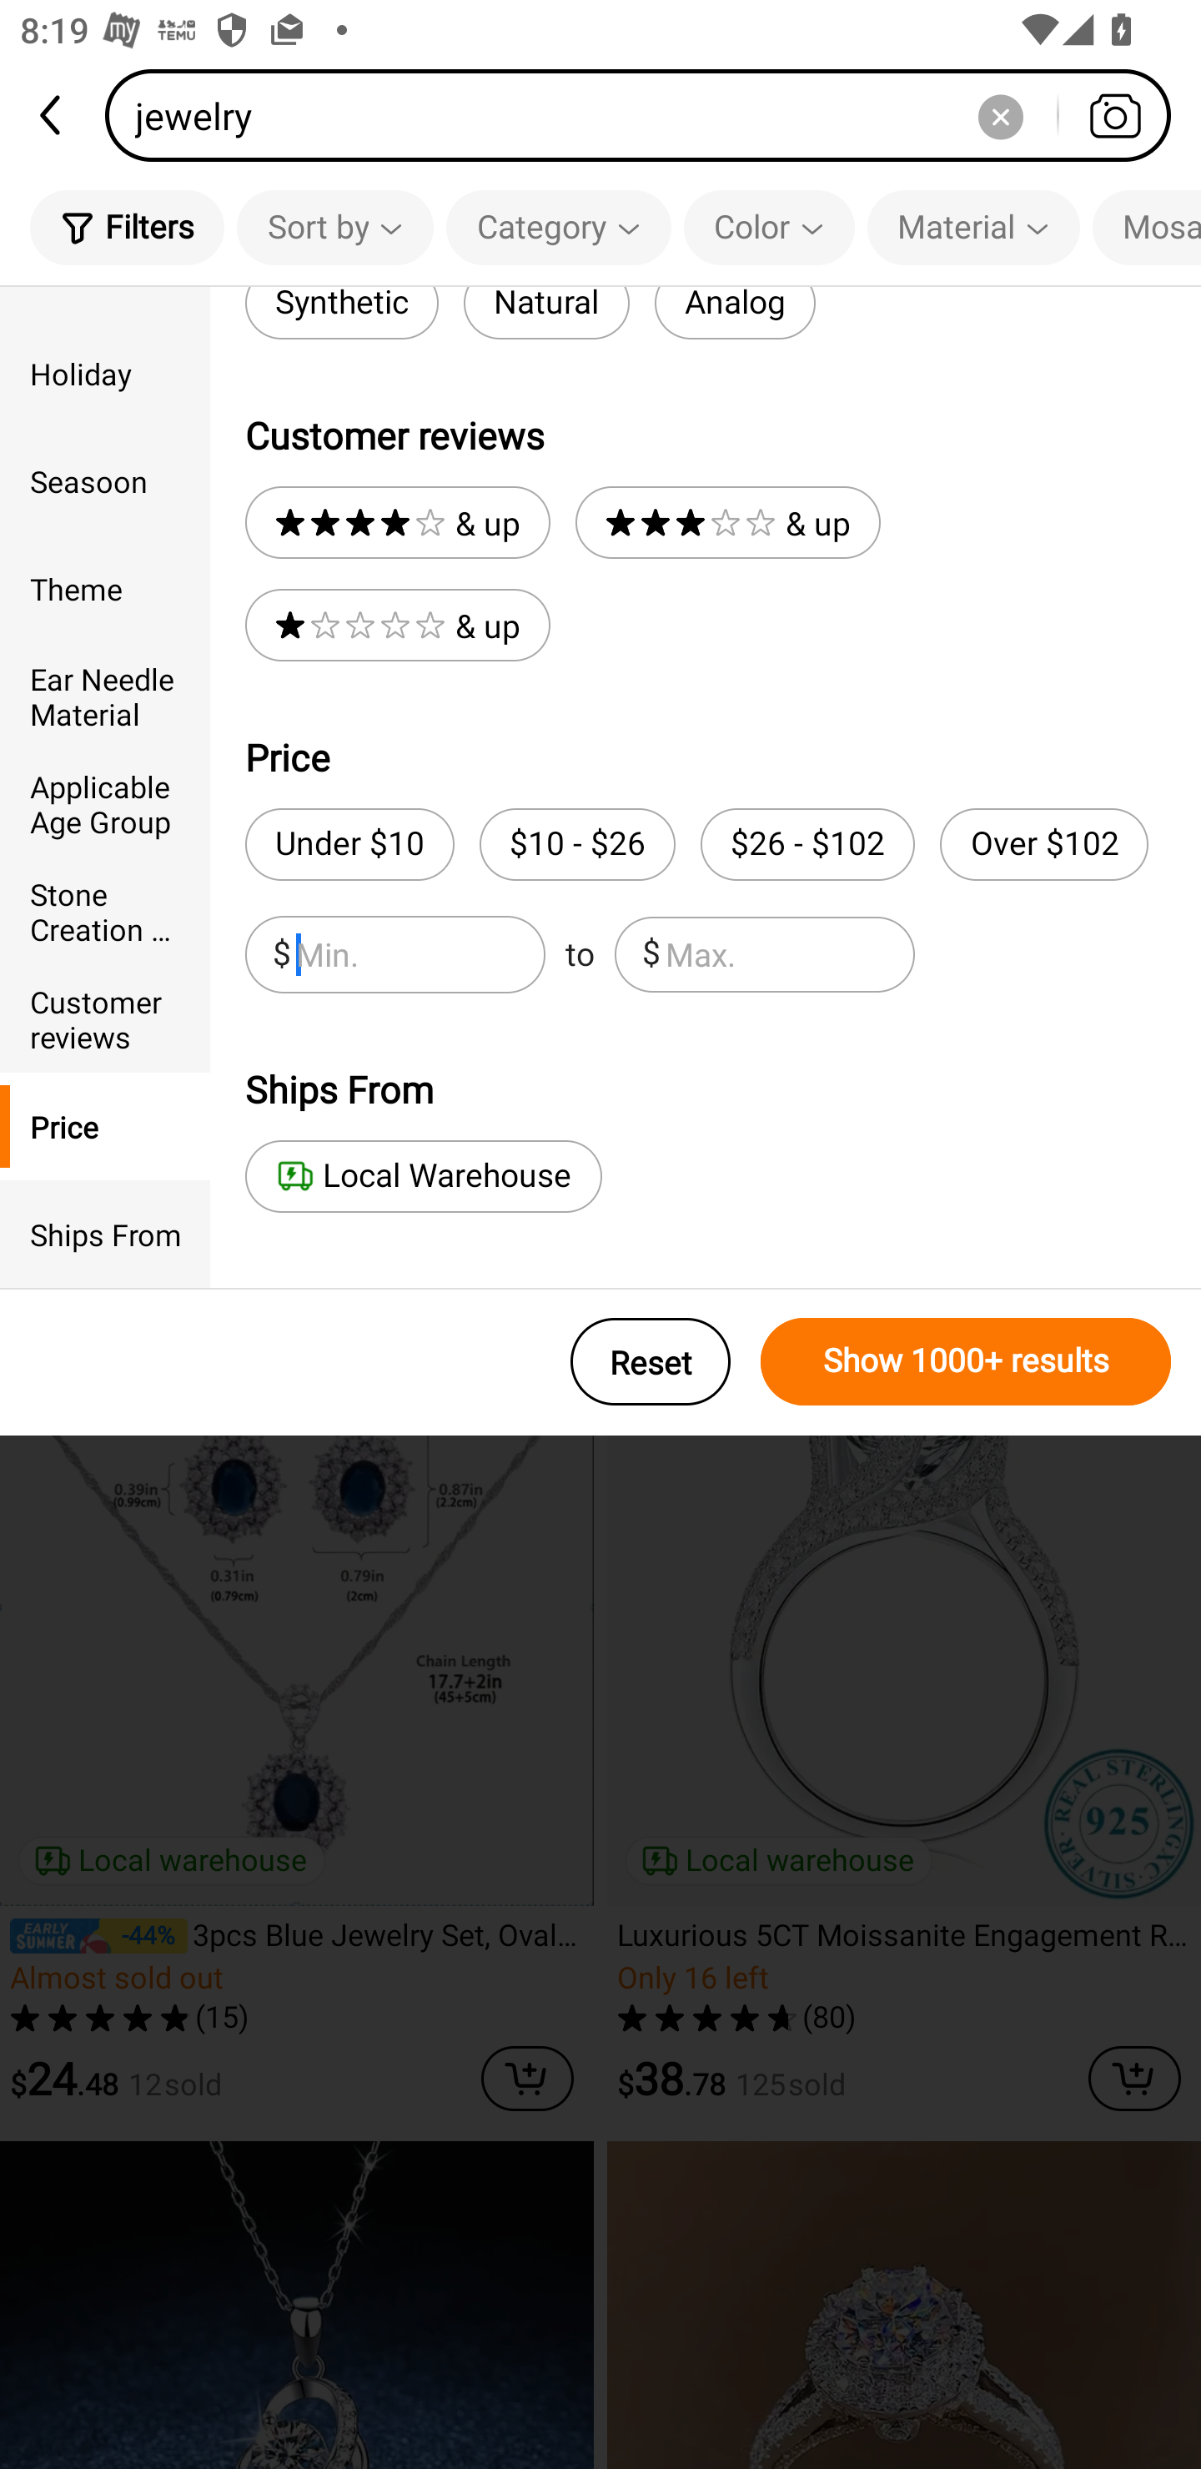 This screenshot has height=2469, width=1201. What do you see at coordinates (1000, 115) in the screenshot?
I see `Delete search history` at bounding box center [1000, 115].